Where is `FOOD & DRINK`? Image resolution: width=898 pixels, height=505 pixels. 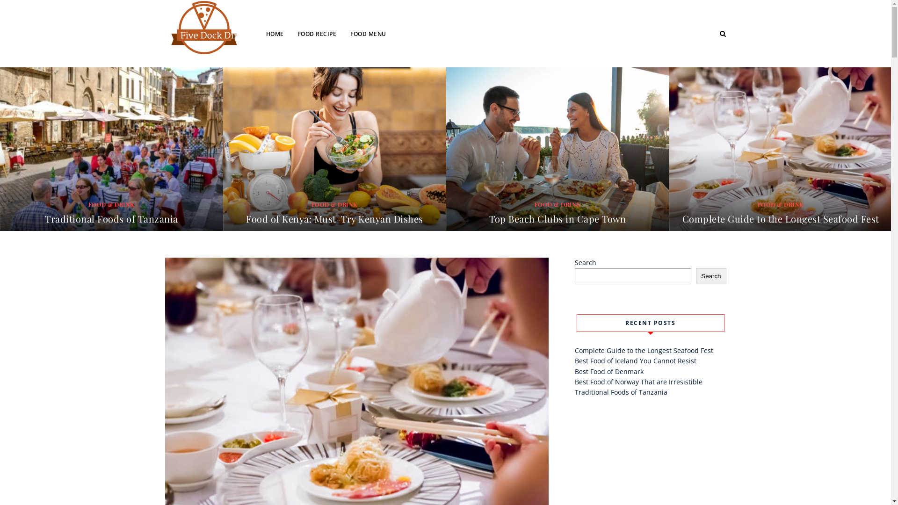 FOOD & DRINK is located at coordinates (558, 204).